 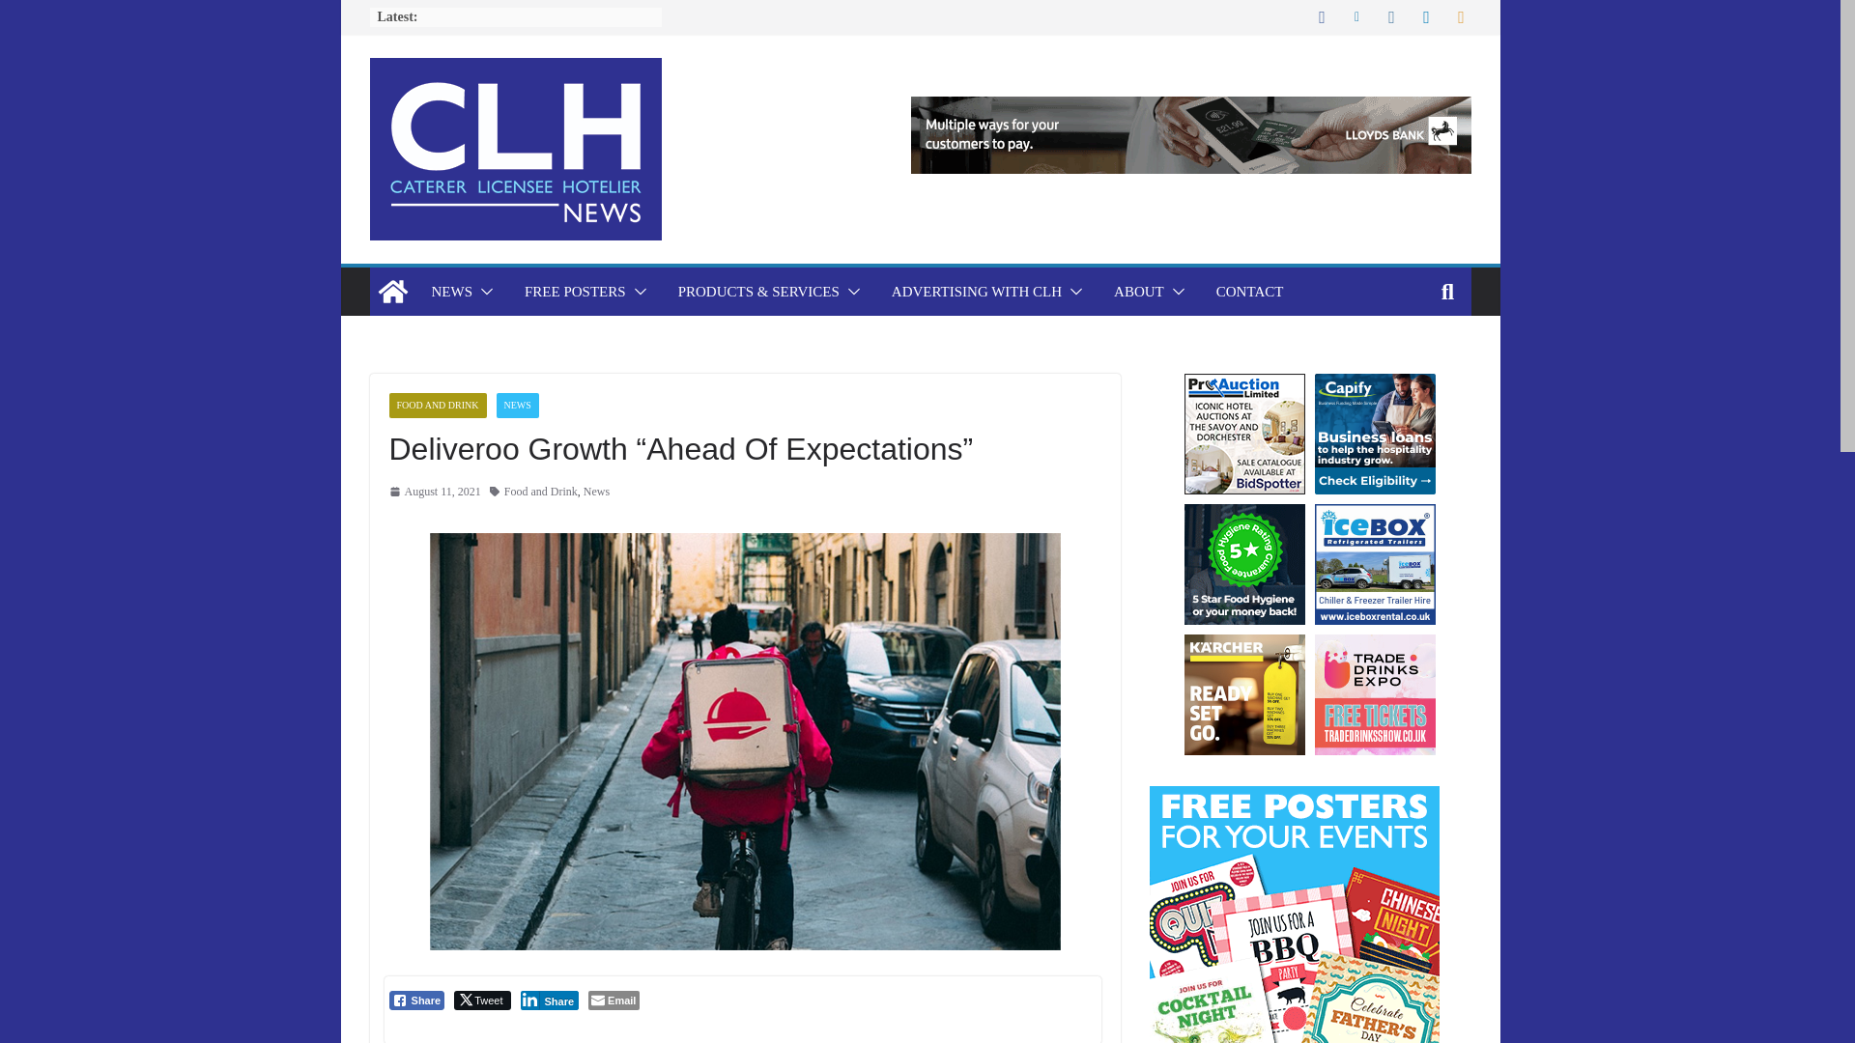 I want to click on FREE POSTERS, so click(x=576, y=292).